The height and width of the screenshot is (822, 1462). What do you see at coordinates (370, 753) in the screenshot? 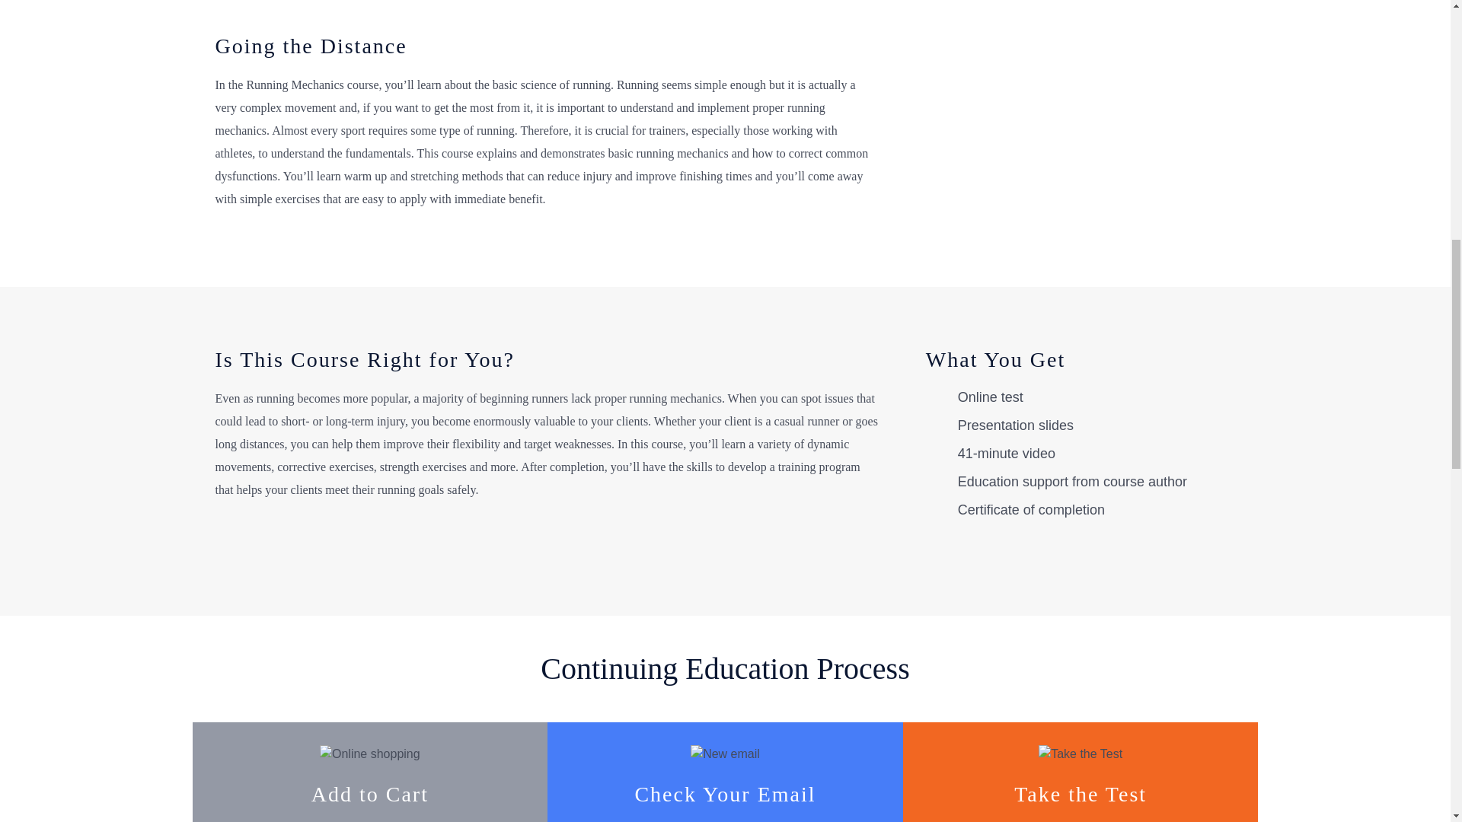
I see `Running Mechanics 2` at bounding box center [370, 753].